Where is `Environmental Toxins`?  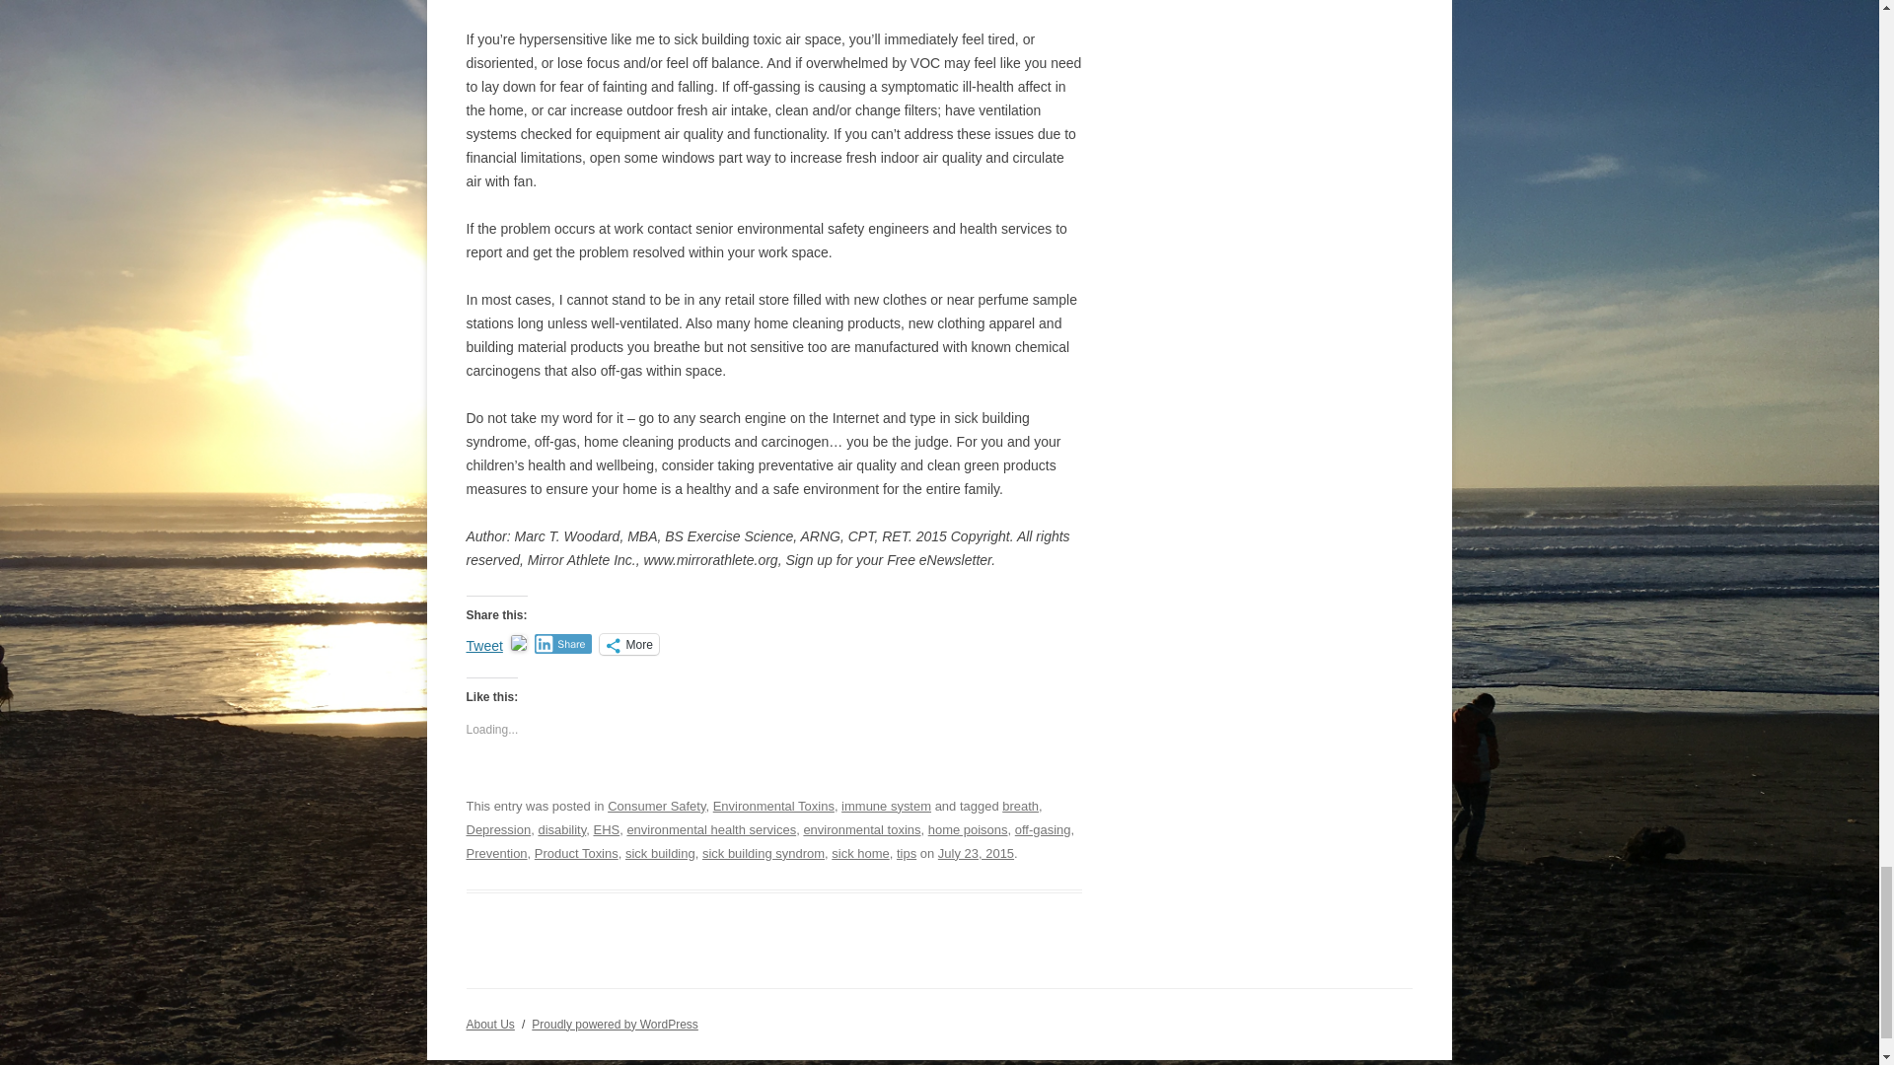 Environmental Toxins is located at coordinates (773, 807).